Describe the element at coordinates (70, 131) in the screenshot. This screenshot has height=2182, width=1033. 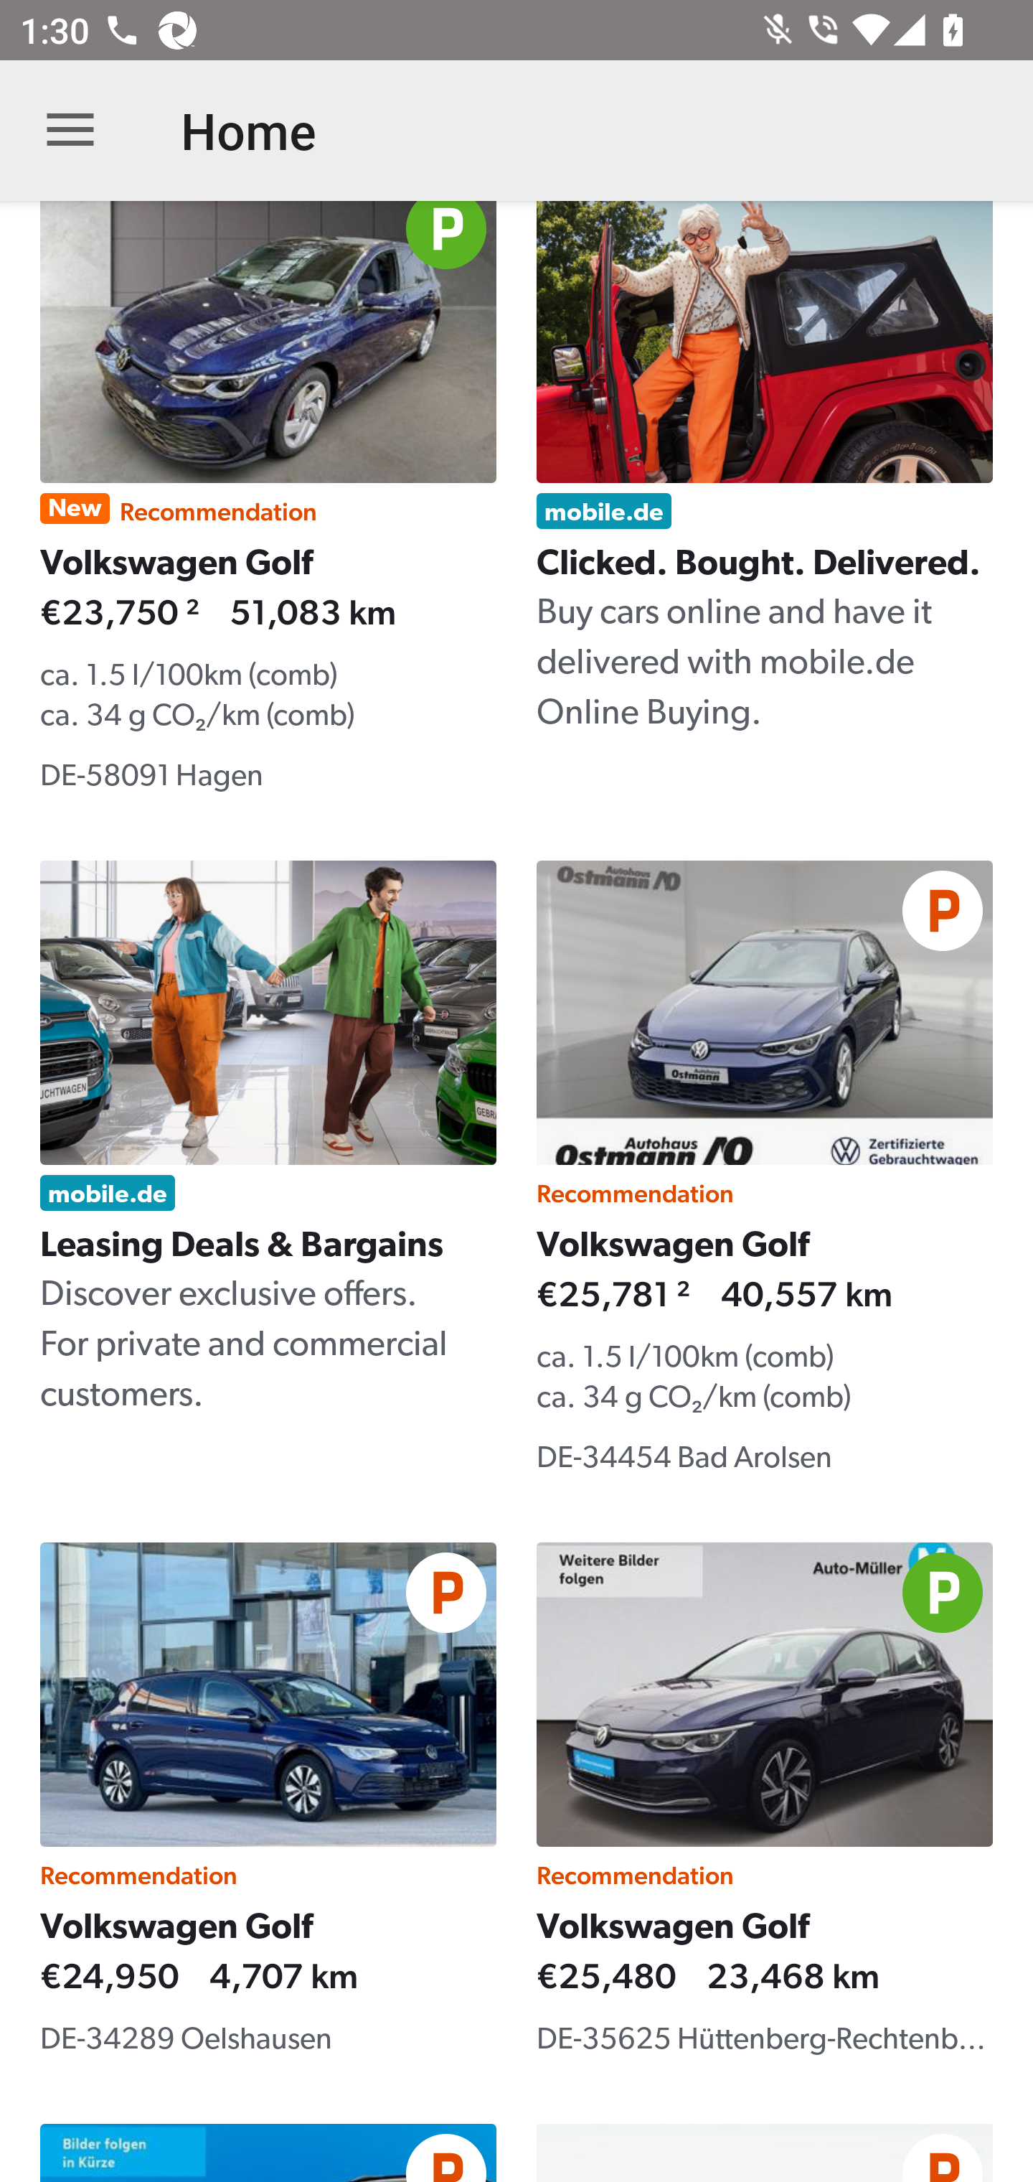
I see `Open navigation bar` at that location.